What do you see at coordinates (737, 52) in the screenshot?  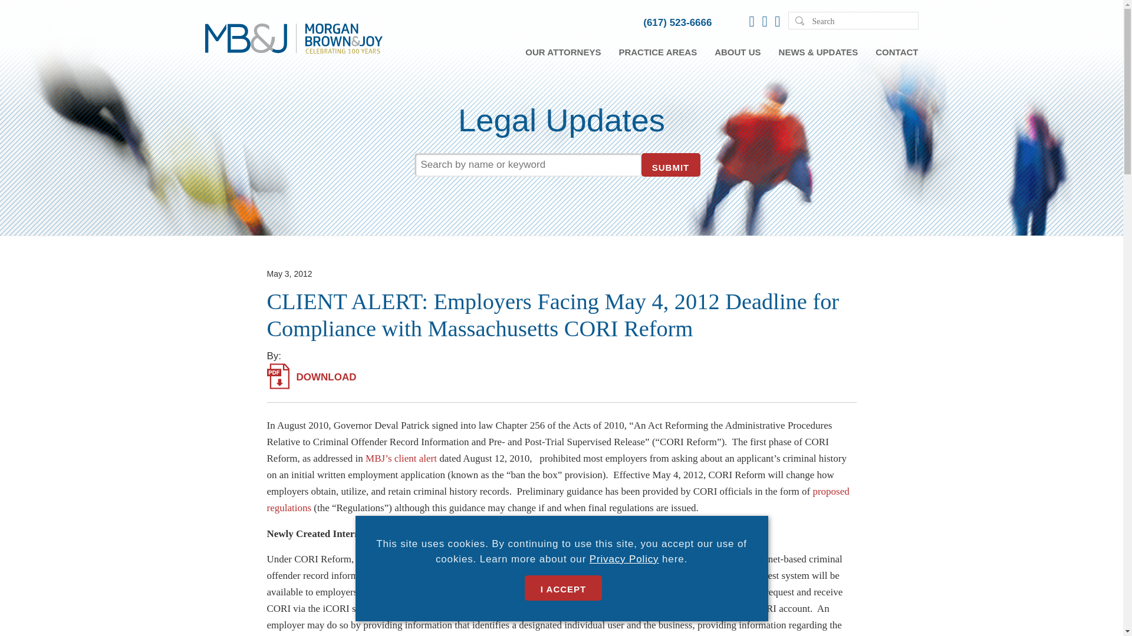 I see `ABOUT US` at bounding box center [737, 52].